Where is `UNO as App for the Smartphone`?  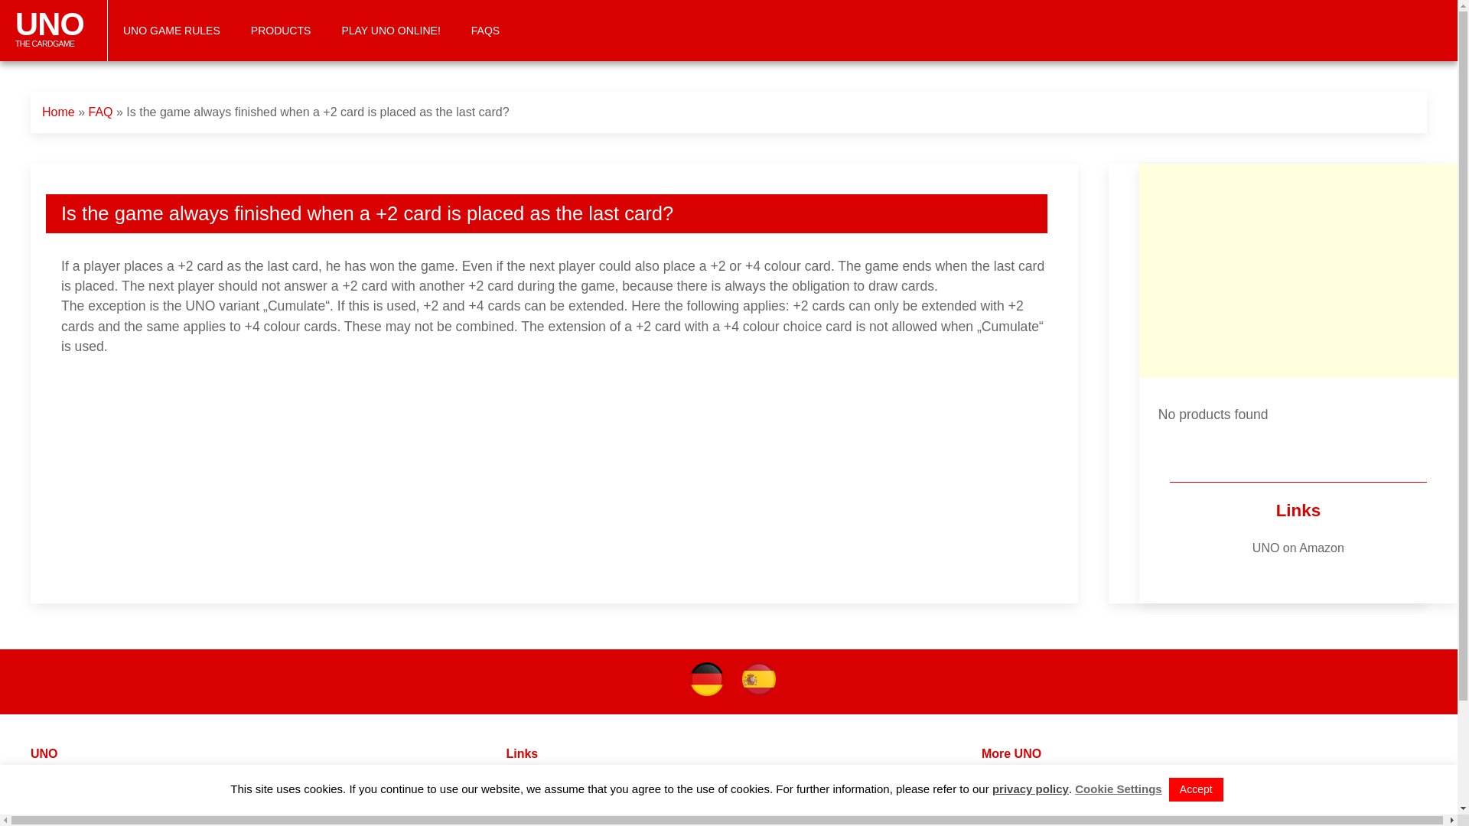 UNO as App for the Smartphone is located at coordinates (54, 31).